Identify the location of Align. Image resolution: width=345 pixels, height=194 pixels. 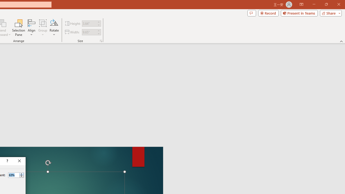
(32, 27).